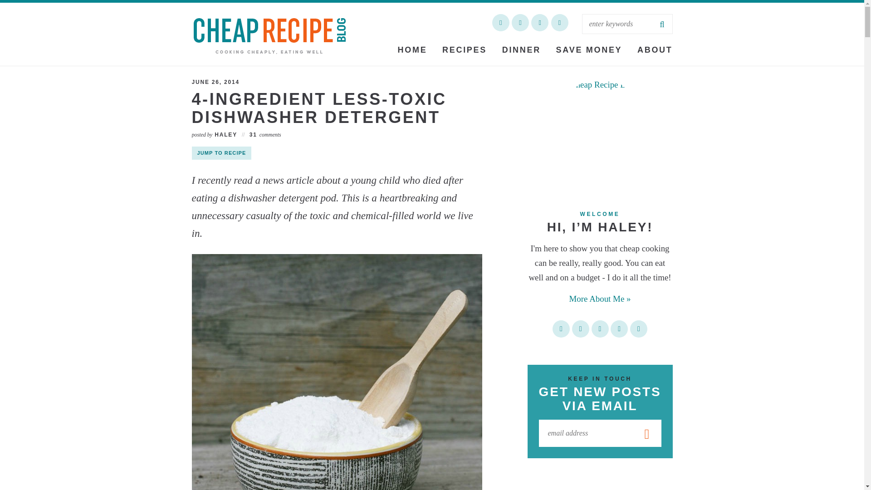 The height and width of the screenshot is (490, 871). Describe the element at coordinates (561, 329) in the screenshot. I see `RSS Feed` at that location.